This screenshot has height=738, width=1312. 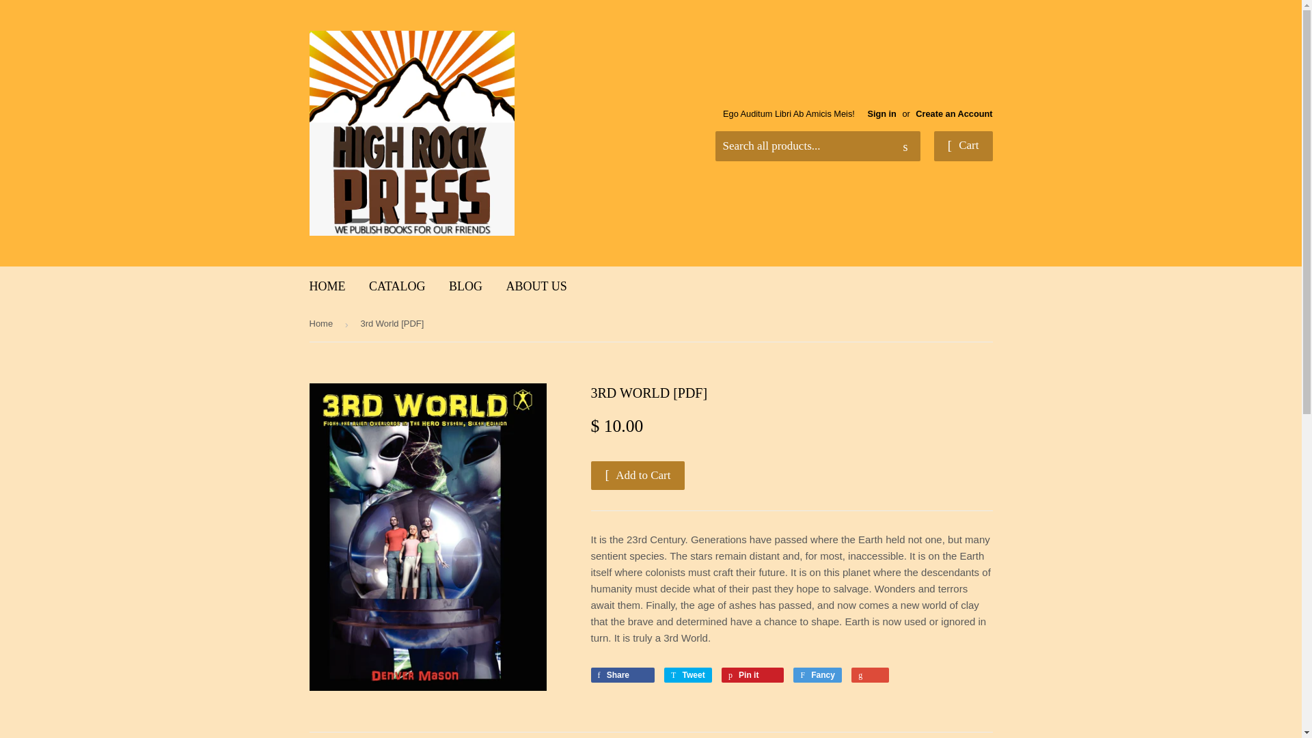 What do you see at coordinates (752, 675) in the screenshot?
I see `Pin it` at bounding box center [752, 675].